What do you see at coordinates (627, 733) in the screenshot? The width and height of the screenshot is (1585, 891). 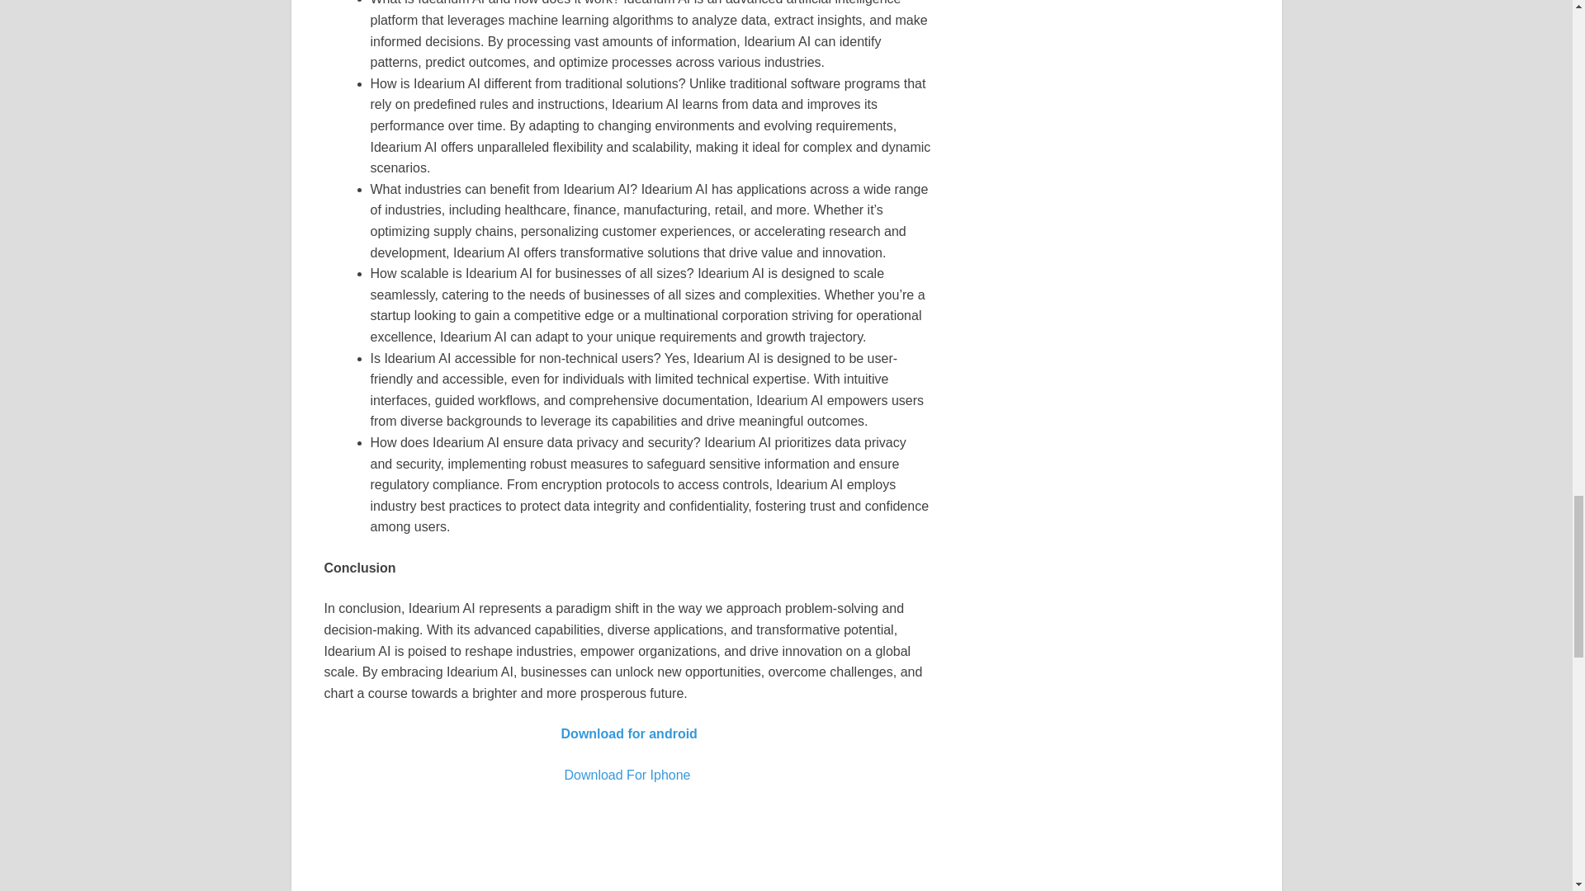 I see ` Download for android` at bounding box center [627, 733].